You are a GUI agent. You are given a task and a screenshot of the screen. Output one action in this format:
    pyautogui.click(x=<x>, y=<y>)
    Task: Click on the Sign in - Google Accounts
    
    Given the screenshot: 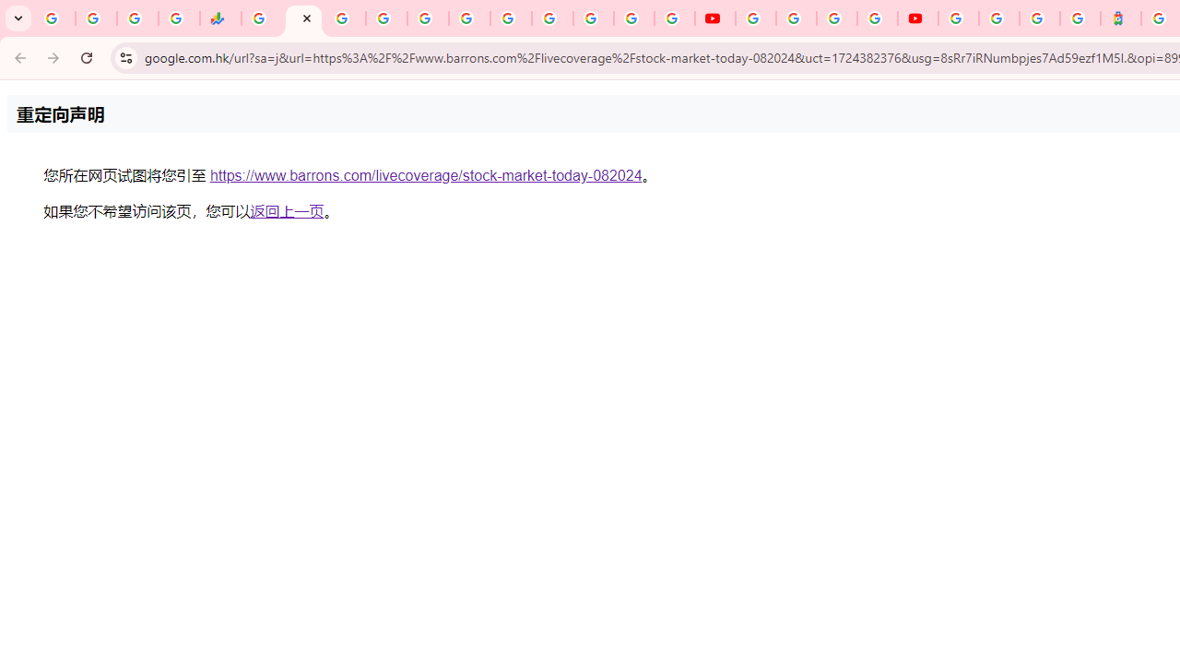 What is the action you would take?
    pyautogui.click(x=999, y=18)
    